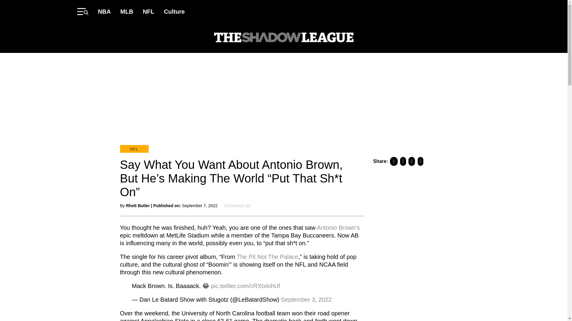 This screenshot has width=572, height=321. What do you see at coordinates (174, 11) in the screenshot?
I see `Culture` at bounding box center [174, 11].